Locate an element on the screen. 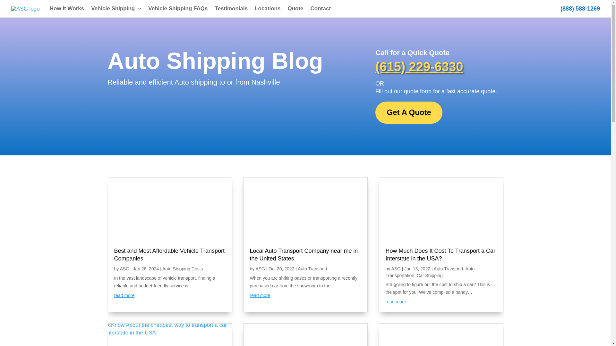 The width and height of the screenshot is (616, 346). Quote is located at coordinates (295, 8).